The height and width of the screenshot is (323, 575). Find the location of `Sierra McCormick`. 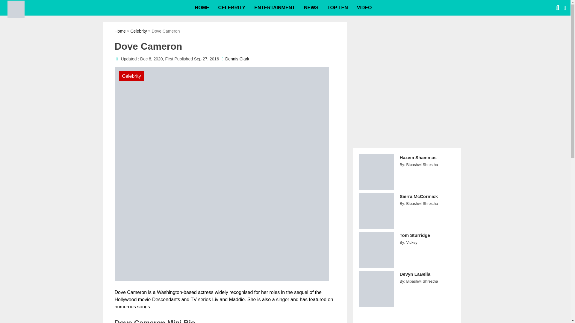

Sierra McCormick is located at coordinates (427, 199).